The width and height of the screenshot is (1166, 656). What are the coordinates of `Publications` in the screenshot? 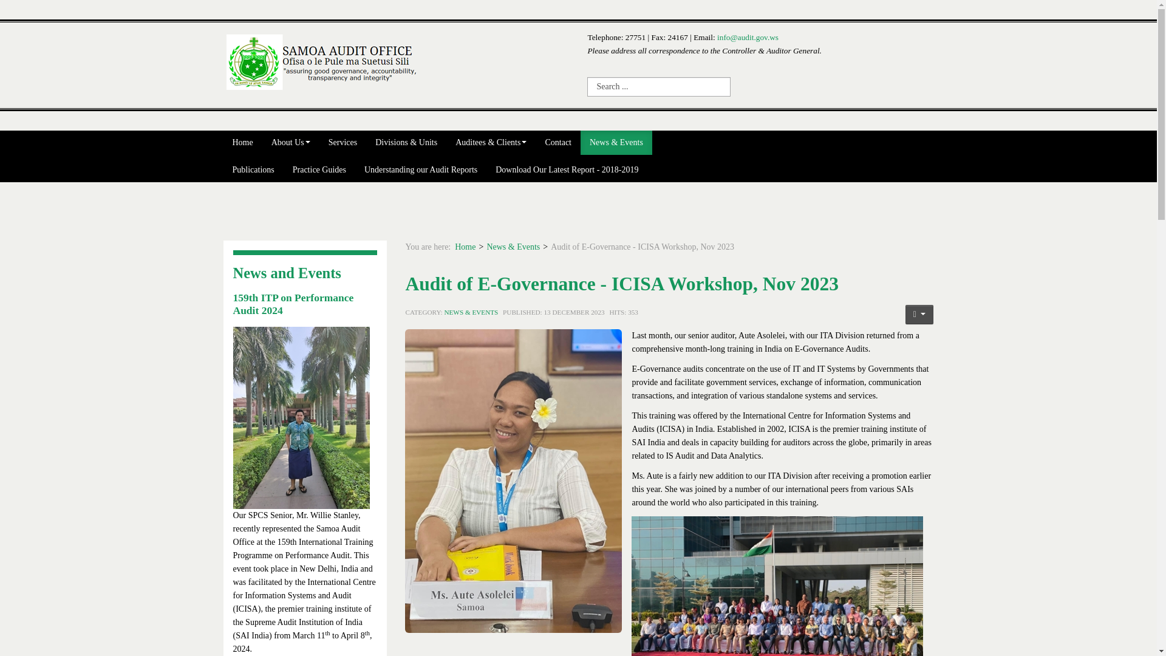 It's located at (253, 170).